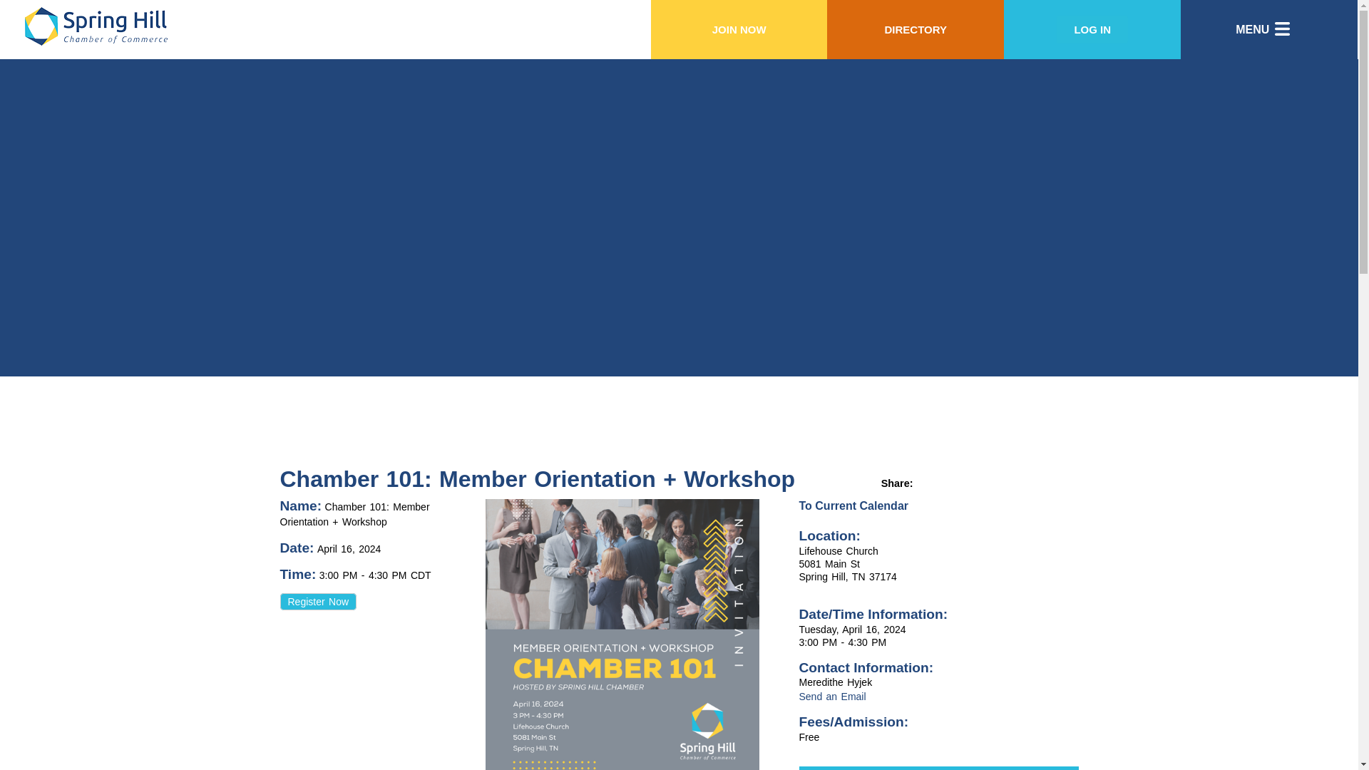 This screenshot has height=770, width=1369. Describe the element at coordinates (739, 29) in the screenshot. I see `JOIN NOW` at that location.